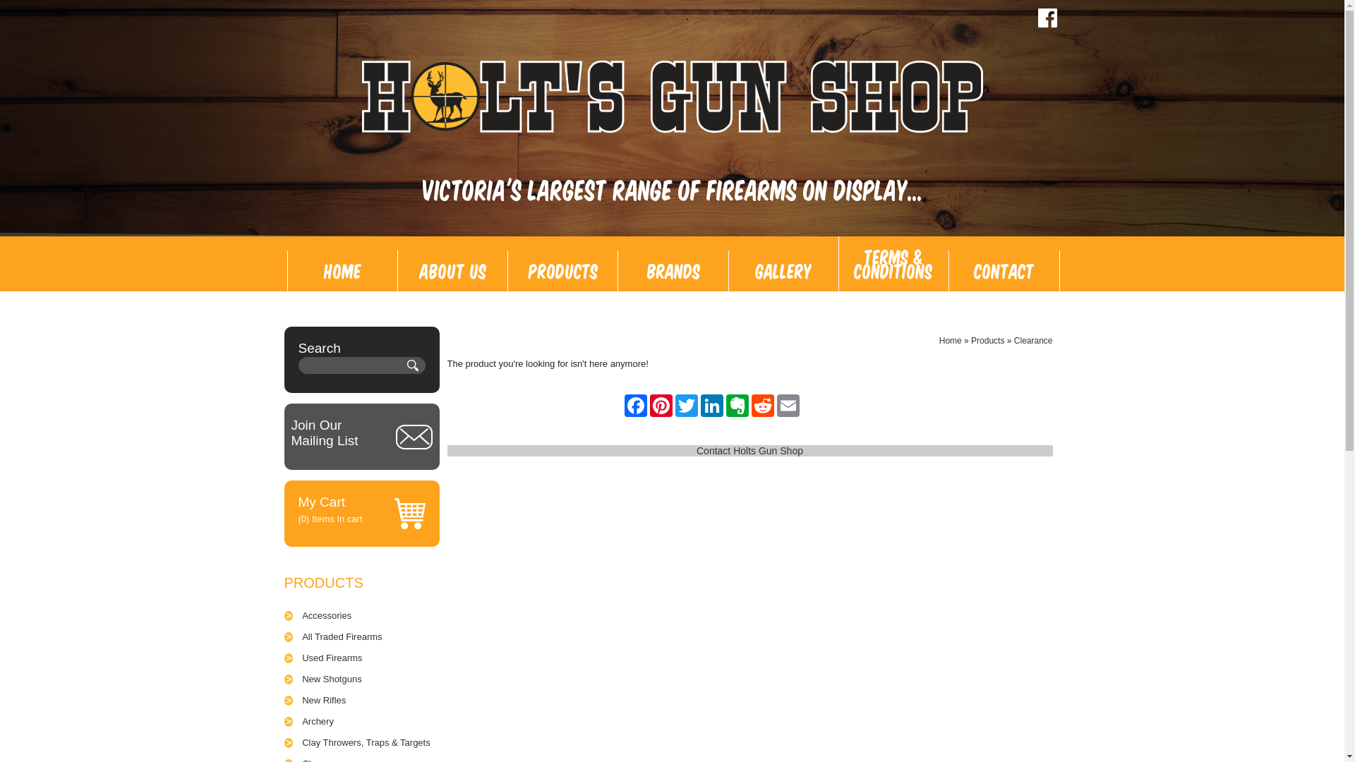 Image resolution: width=1355 pixels, height=762 pixels. What do you see at coordinates (324, 701) in the screenshot?
I see `New Rifles` at bounding box center [324, 701].